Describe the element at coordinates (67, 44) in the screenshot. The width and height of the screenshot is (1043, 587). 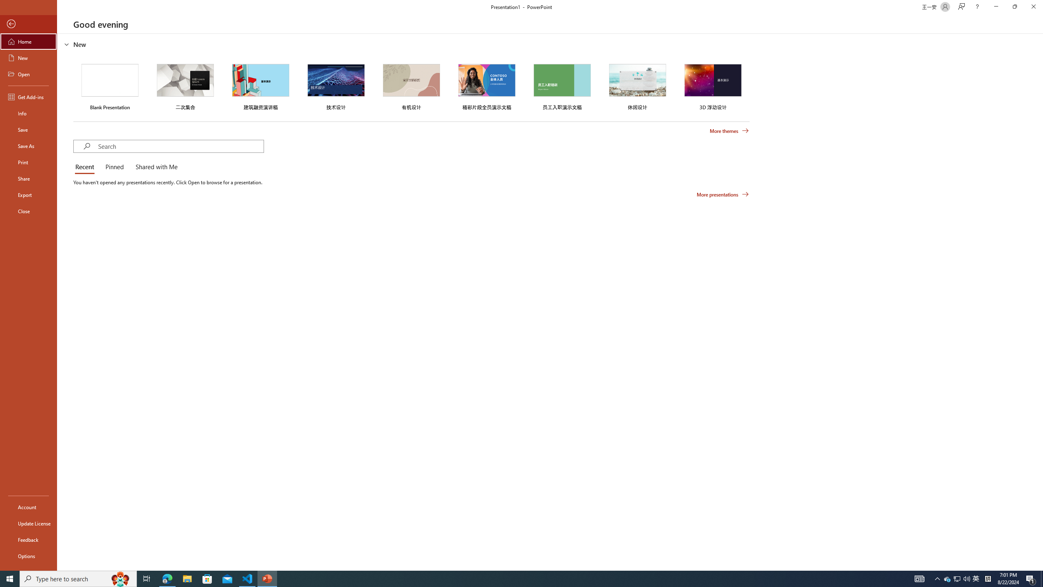
I see `Hide or show region` at that location.